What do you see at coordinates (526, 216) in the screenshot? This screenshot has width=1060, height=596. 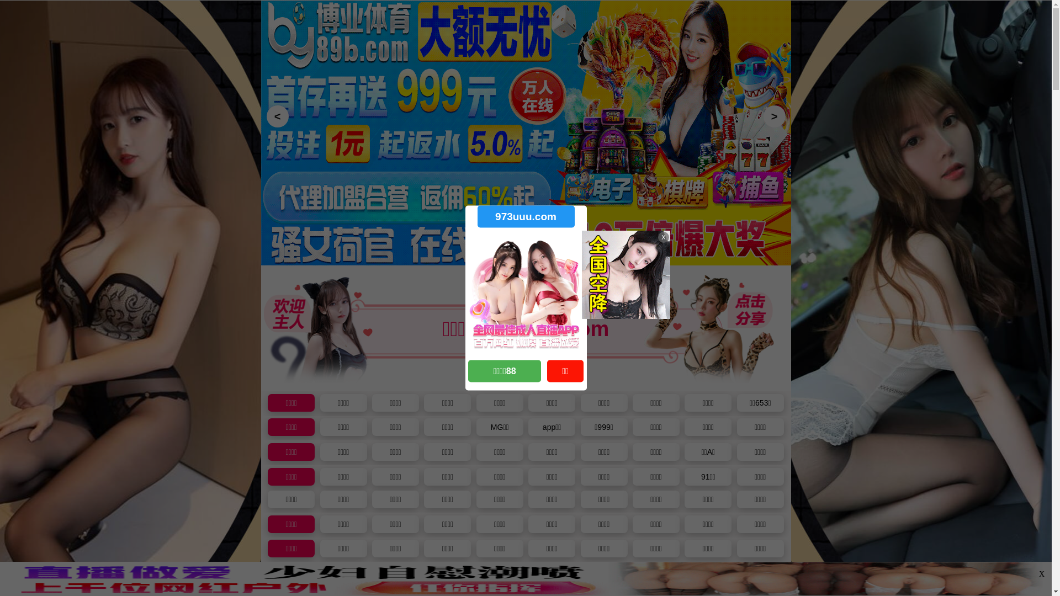 I see `973uuu.com` at bounding box center [526, 216].